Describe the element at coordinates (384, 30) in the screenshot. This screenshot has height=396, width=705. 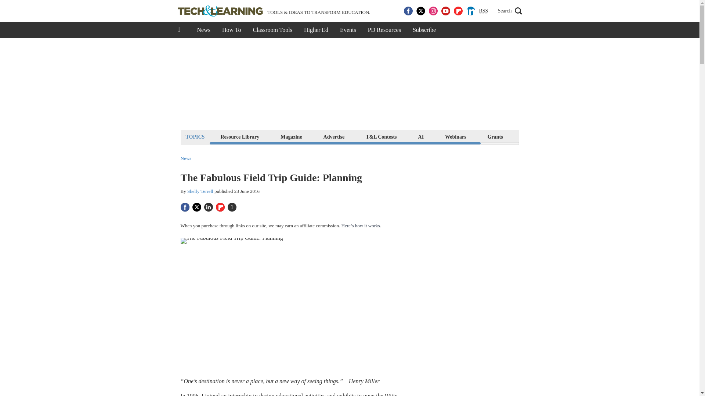
I see `PD Resources` at that location.